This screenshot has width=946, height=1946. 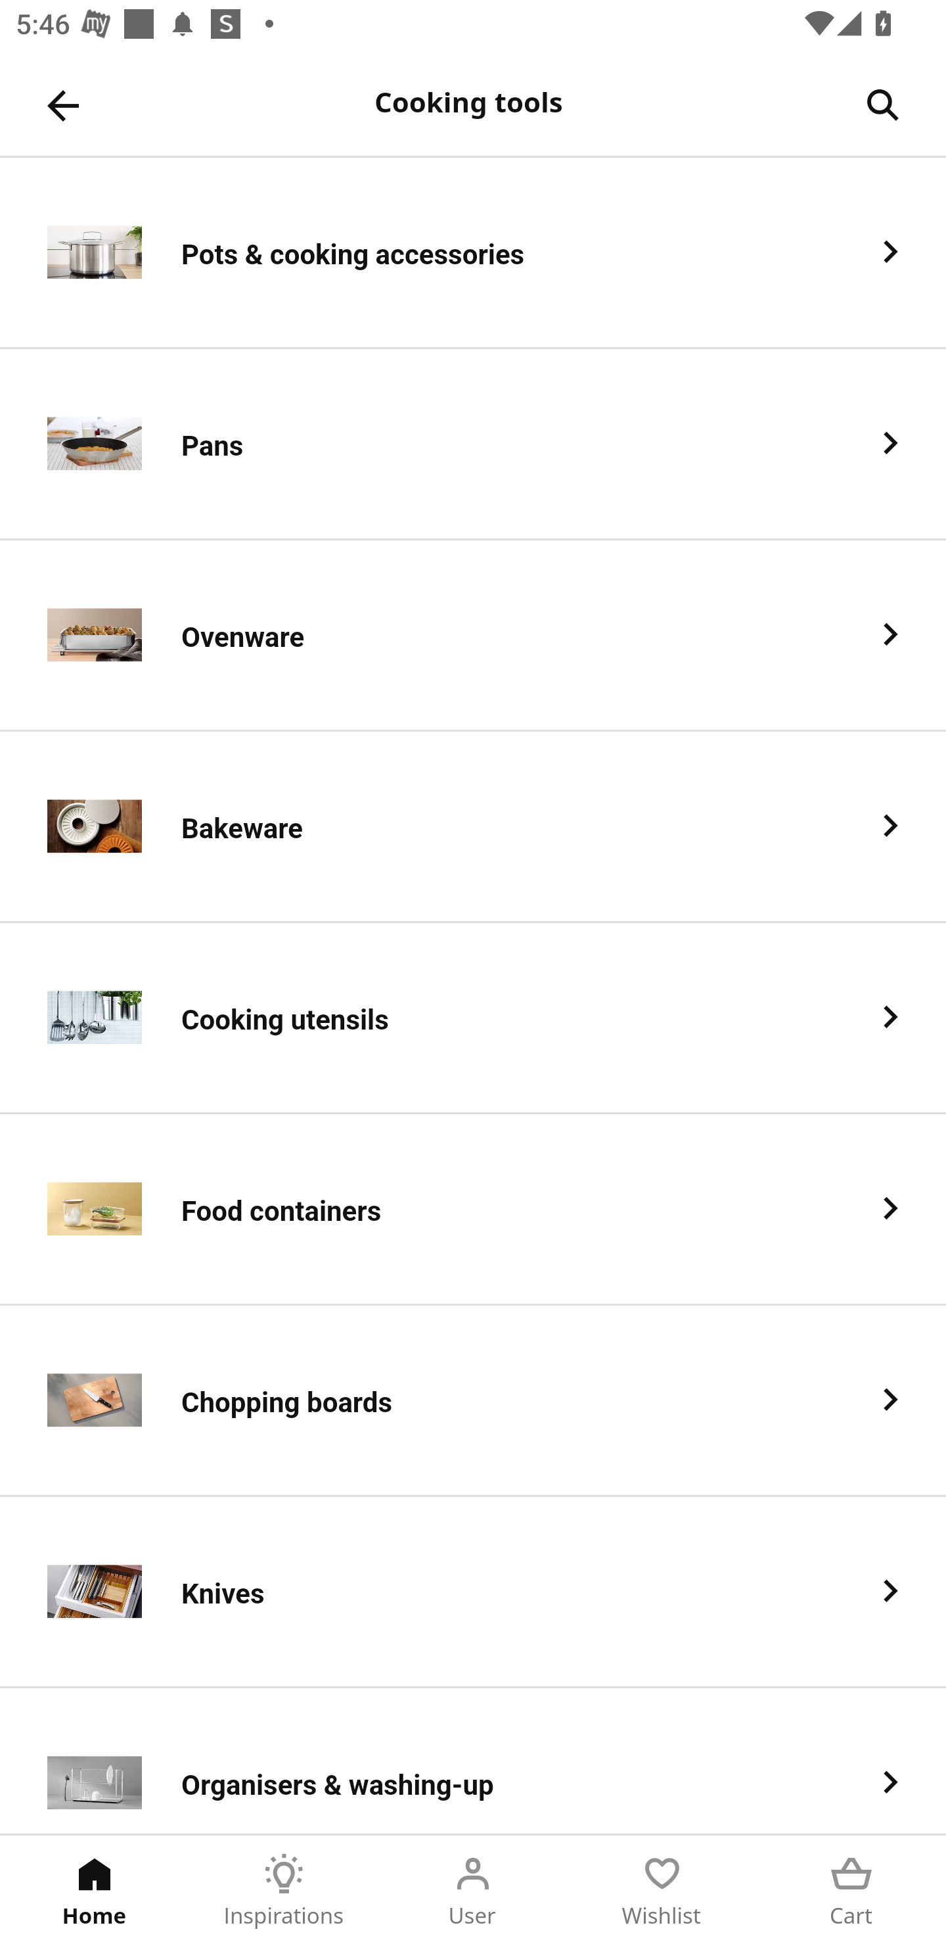 What do you see at coordinates (473, 827) in the screenshot?
I see `Bakeware` at bounding box center [473, 827].